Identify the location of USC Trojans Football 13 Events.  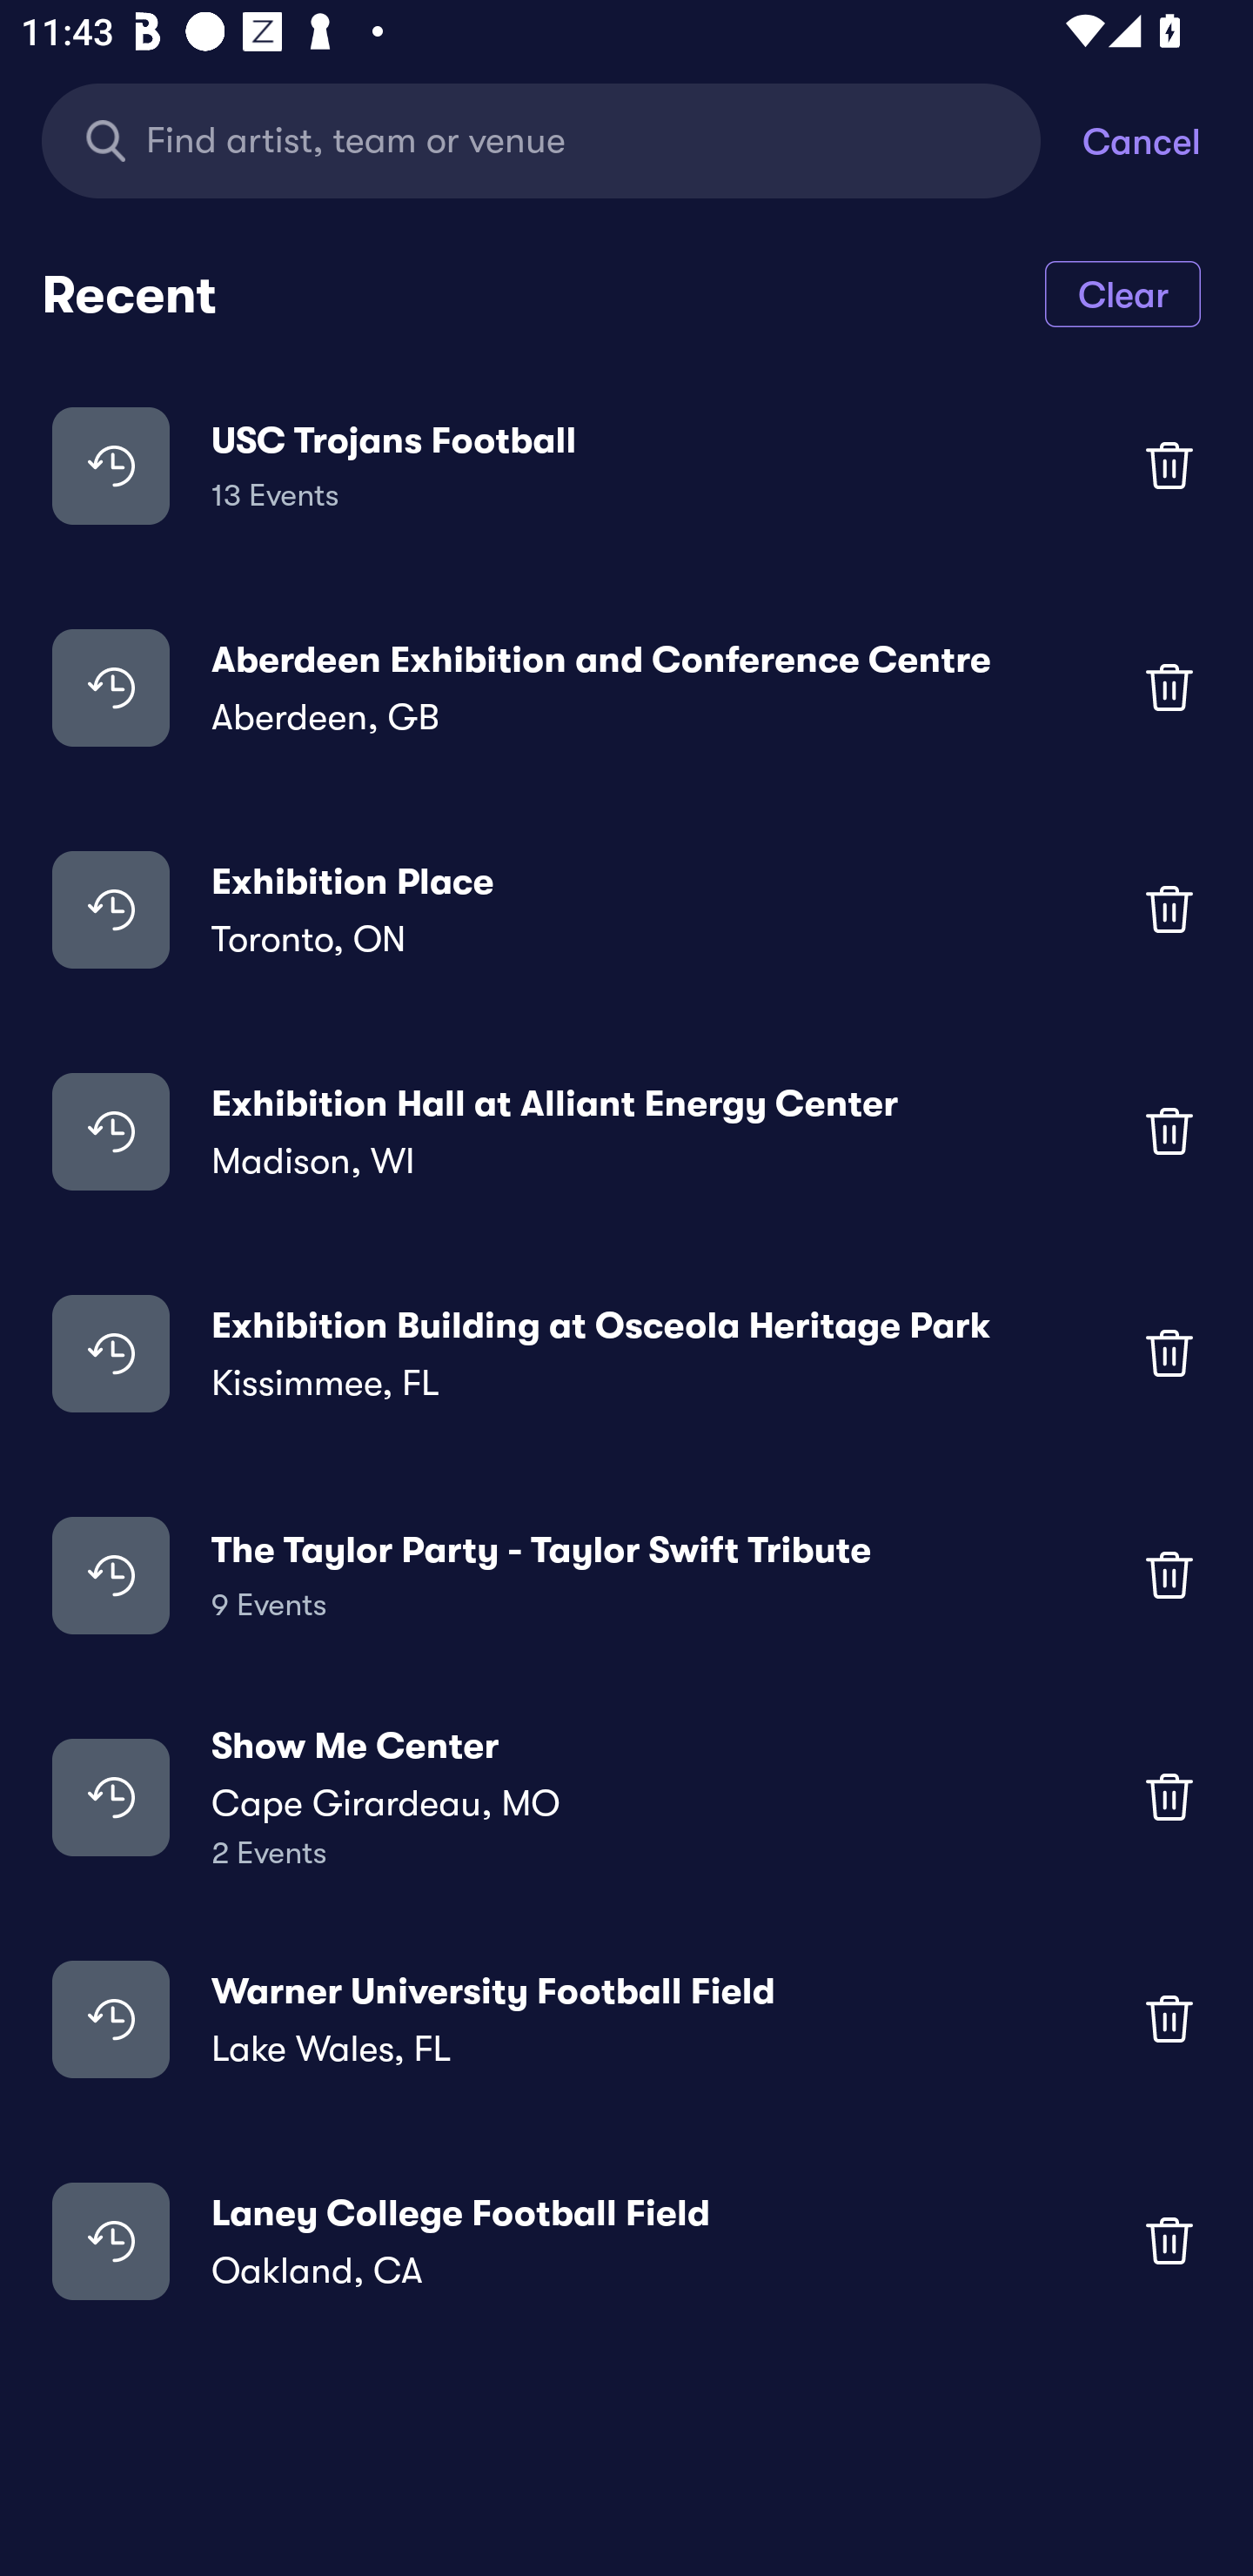
(626, 465).